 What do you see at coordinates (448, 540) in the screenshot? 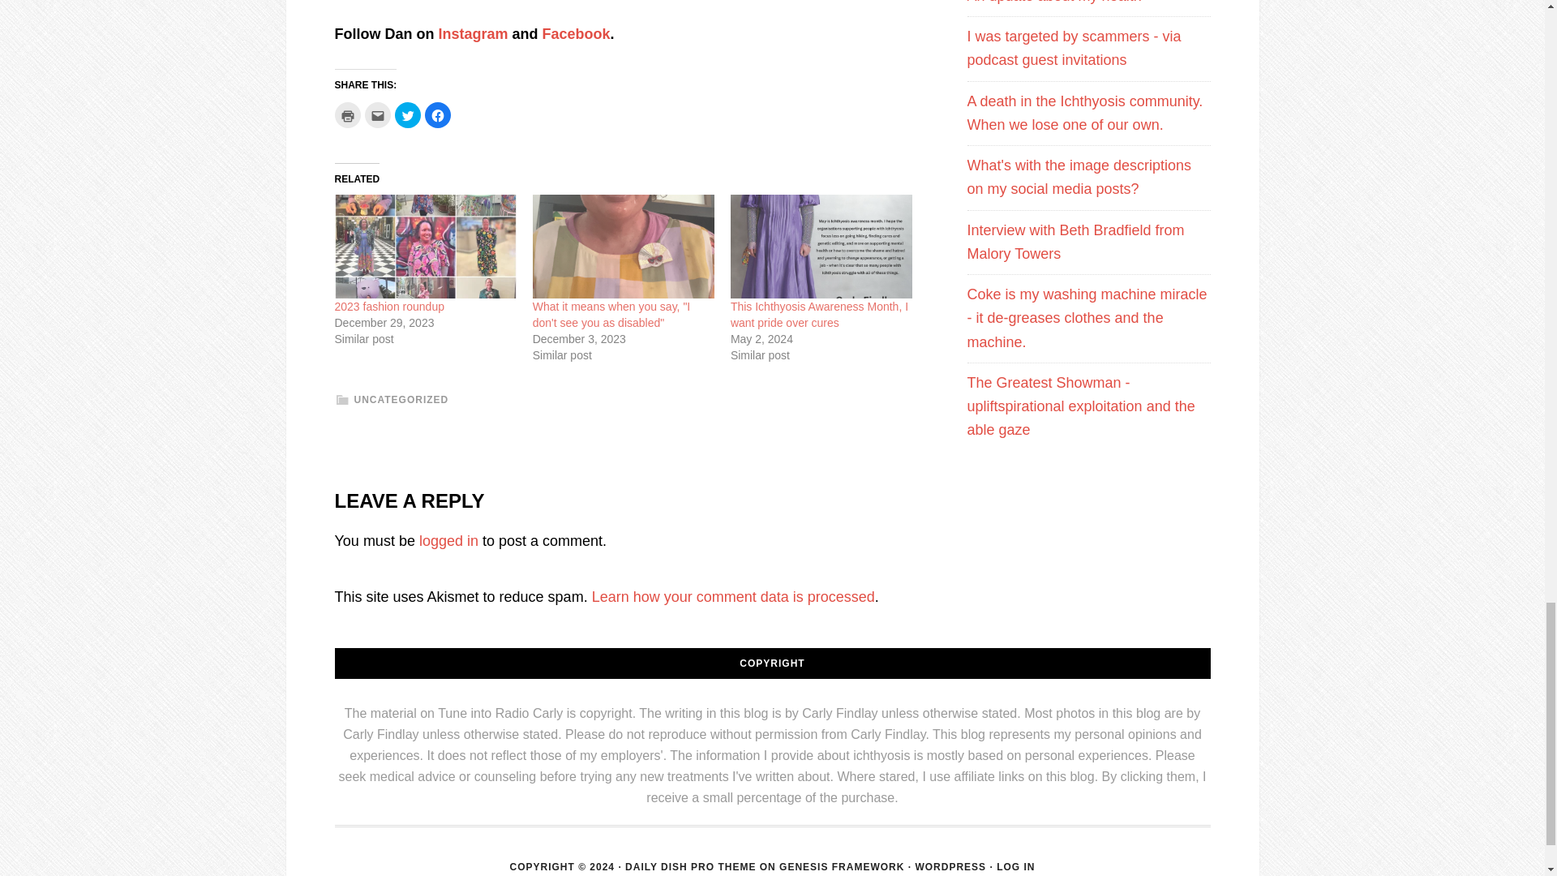
I see `logged in` at bounding box center [448, 540].